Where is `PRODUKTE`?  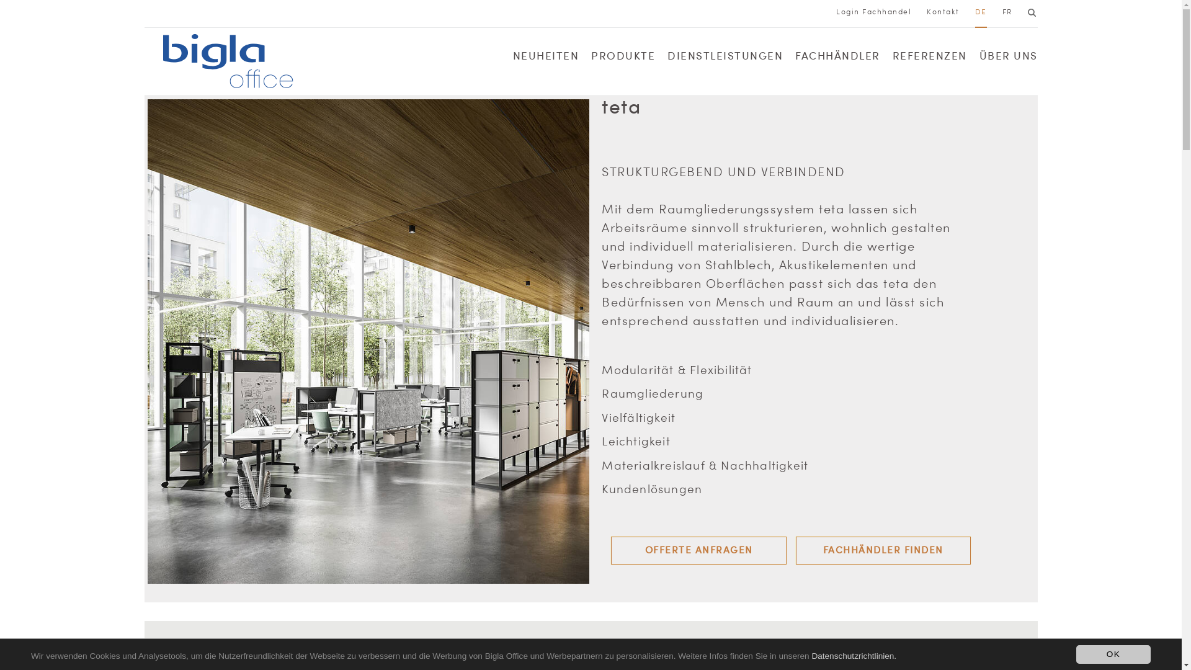
PRODUKTE is located at coordinates (623, 59).